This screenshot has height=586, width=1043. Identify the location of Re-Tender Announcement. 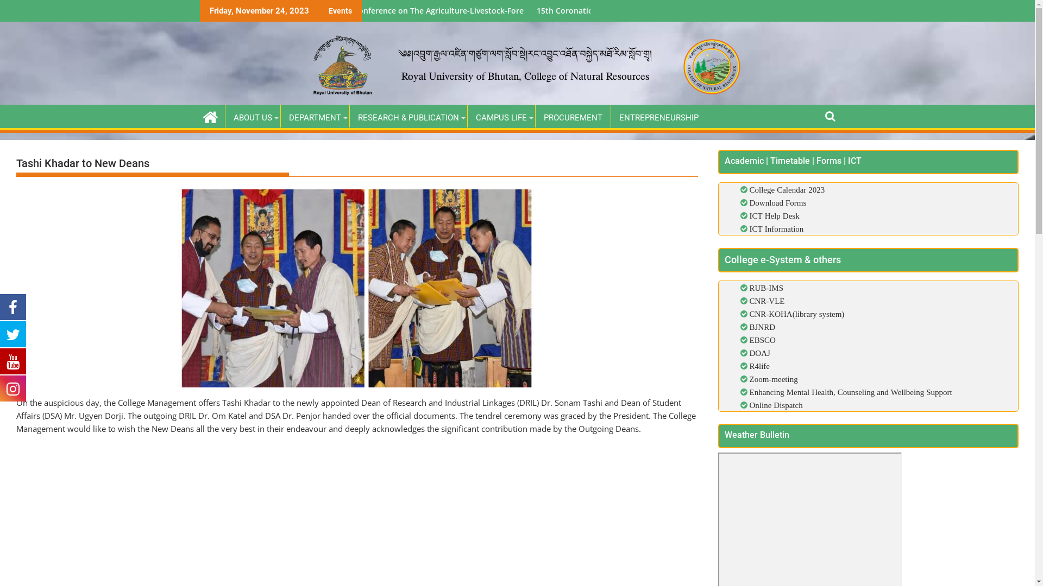
(335, 11).